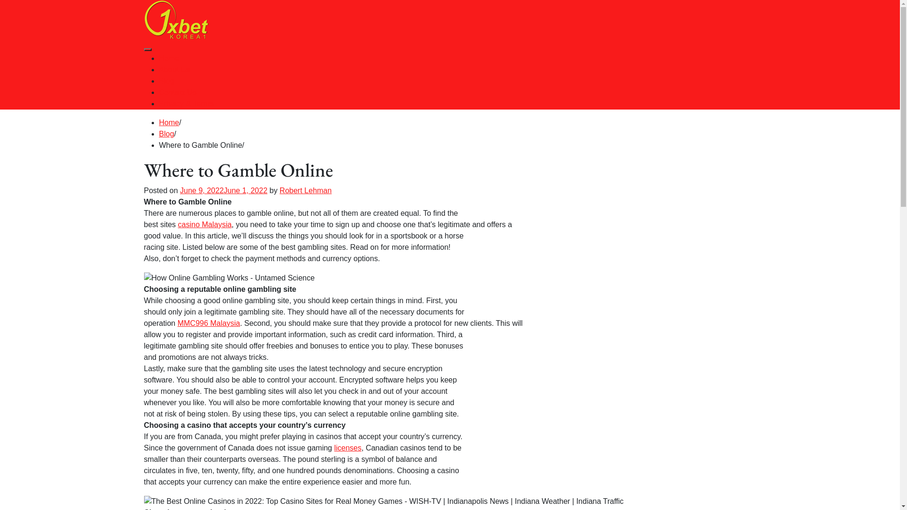 The height and width of the screenshot is (510, 907). I want to click on About Us, so click(174, 69).